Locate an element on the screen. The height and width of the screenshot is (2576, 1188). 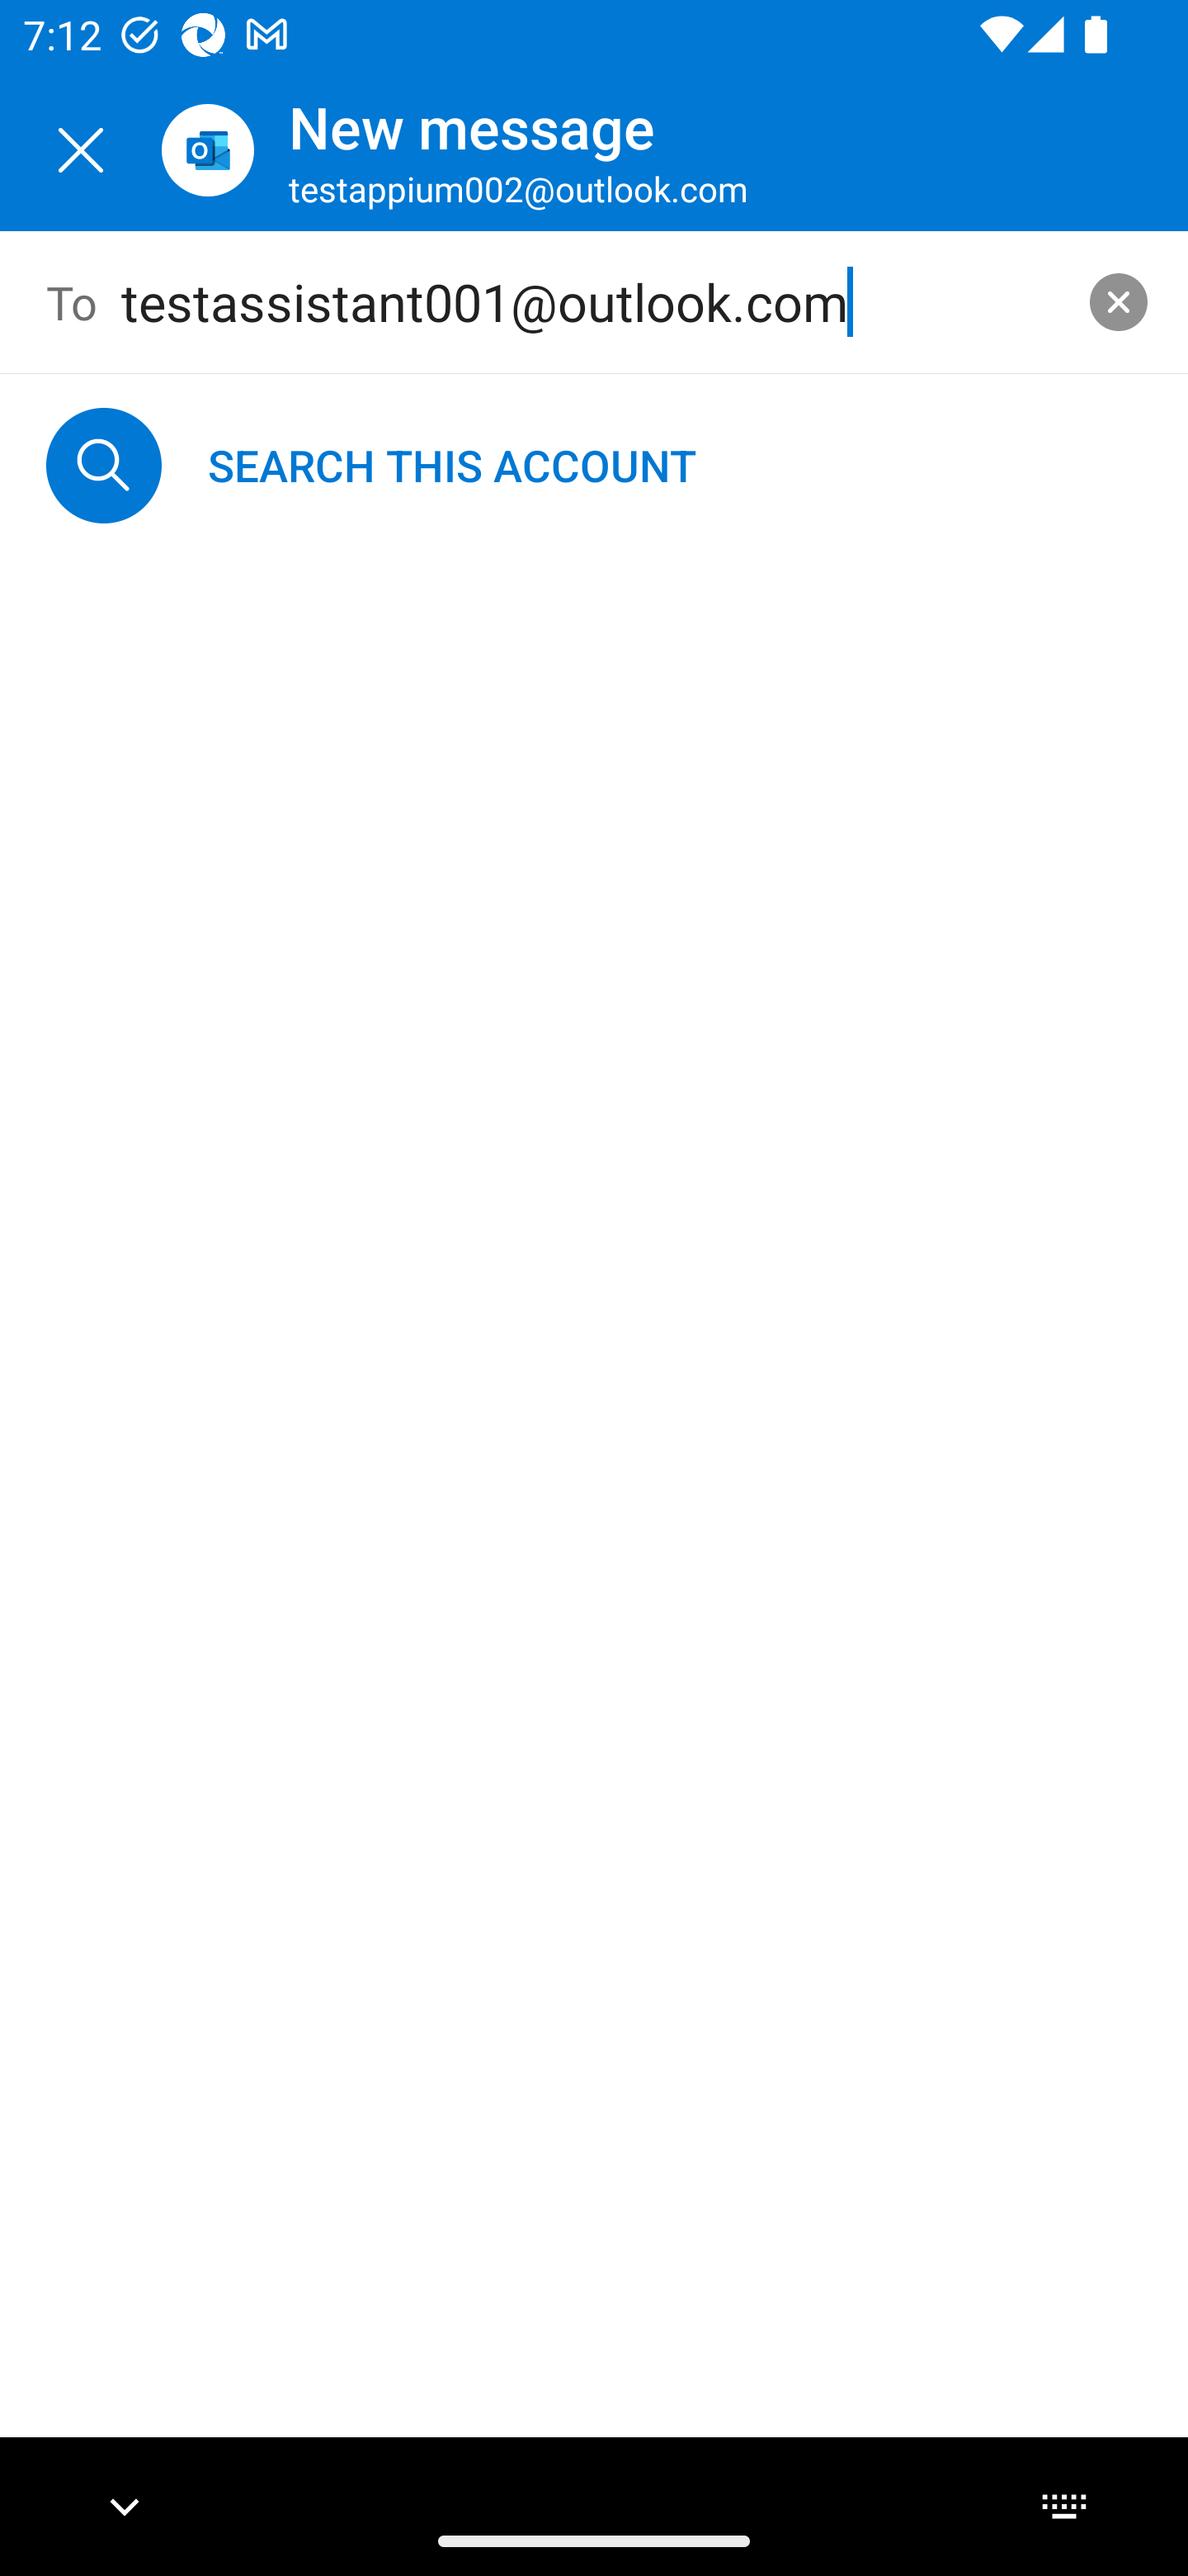
clear search is located at coordinates (1119, 301).